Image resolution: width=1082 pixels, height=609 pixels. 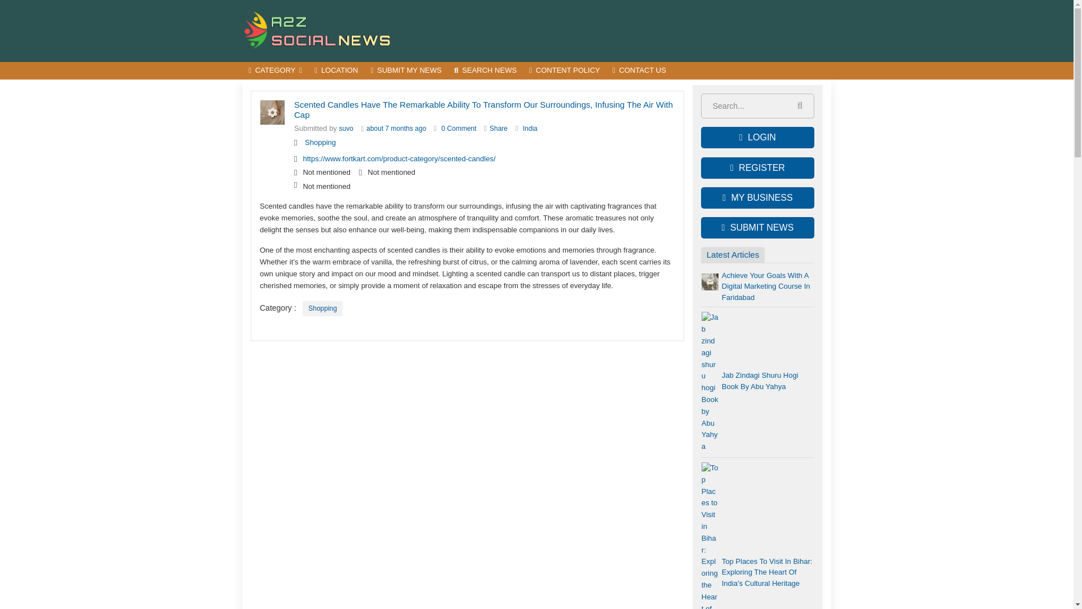 What do you see at coordinates (498, 129) in the screenshot?
I see `Share` at bounding box center [498, 129].